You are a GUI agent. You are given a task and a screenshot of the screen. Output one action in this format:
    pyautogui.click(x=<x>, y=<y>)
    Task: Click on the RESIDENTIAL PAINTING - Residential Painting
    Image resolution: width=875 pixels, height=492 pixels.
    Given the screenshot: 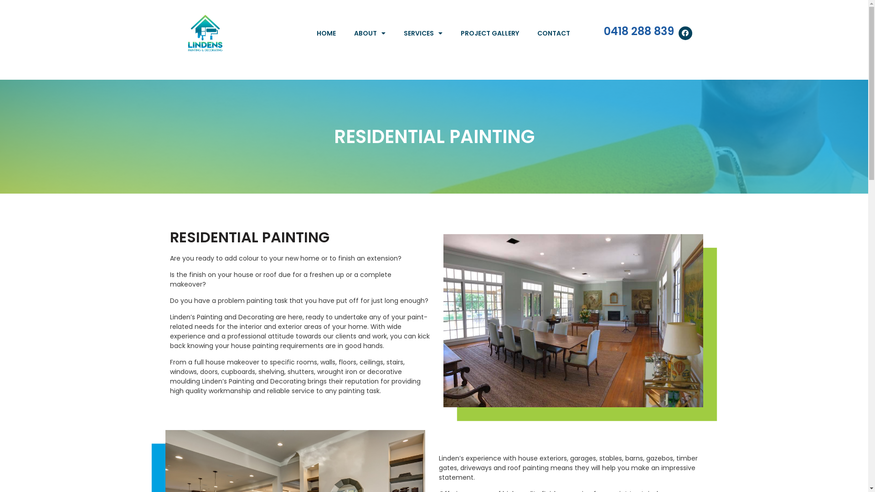 What is the action you would take?
    pyautogui.click(x=573, y=321)
    